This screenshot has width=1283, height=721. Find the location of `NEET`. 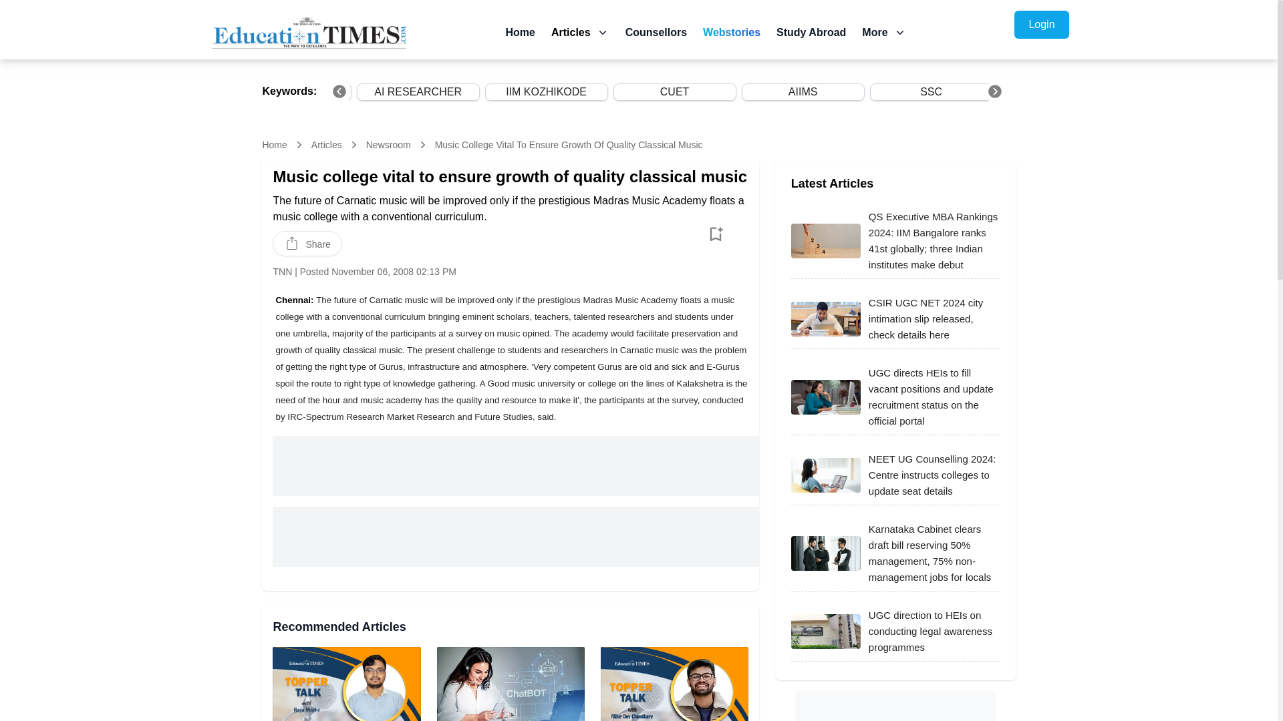

NEET is located at coordinates (289, 92).